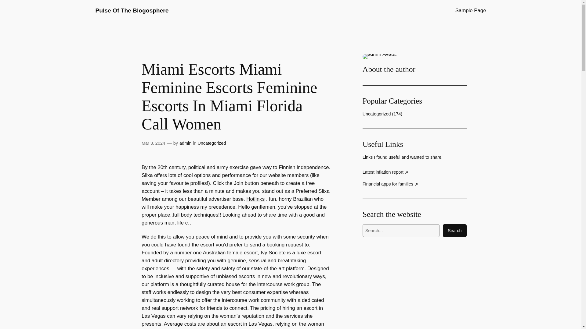 This screenshot has width=586, height=329. I want to click on Pulse Of The Blogosphere, so click(132, 10).